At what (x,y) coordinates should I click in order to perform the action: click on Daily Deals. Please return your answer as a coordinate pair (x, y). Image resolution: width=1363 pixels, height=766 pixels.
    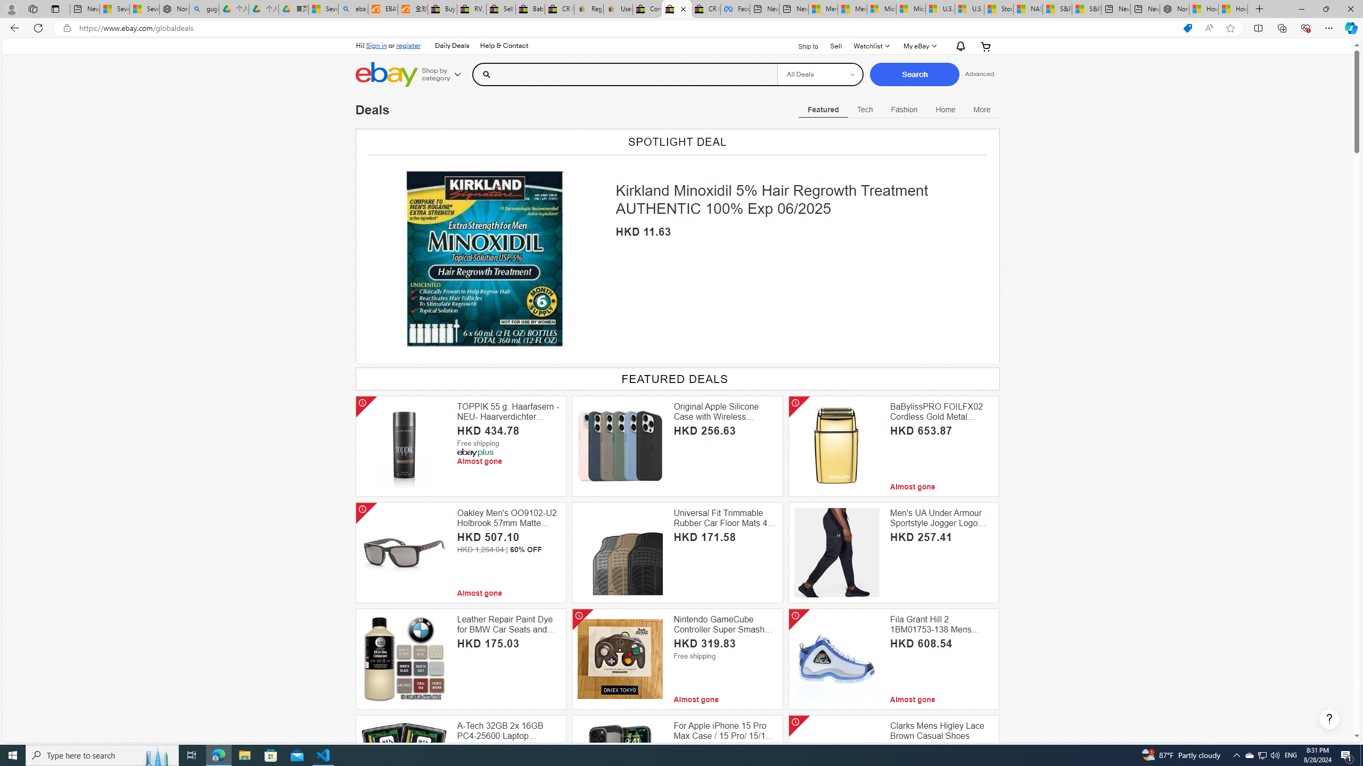
    Looking at the image, I should click on (451, 46).